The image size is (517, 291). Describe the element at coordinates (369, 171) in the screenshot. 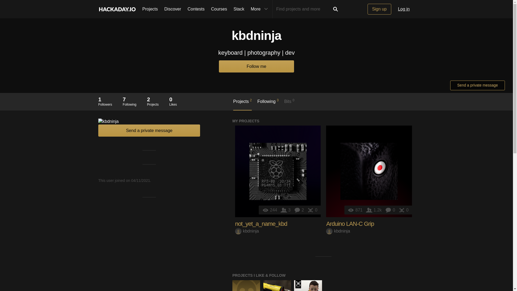

I see `871 1.2k 0 0` at that location.